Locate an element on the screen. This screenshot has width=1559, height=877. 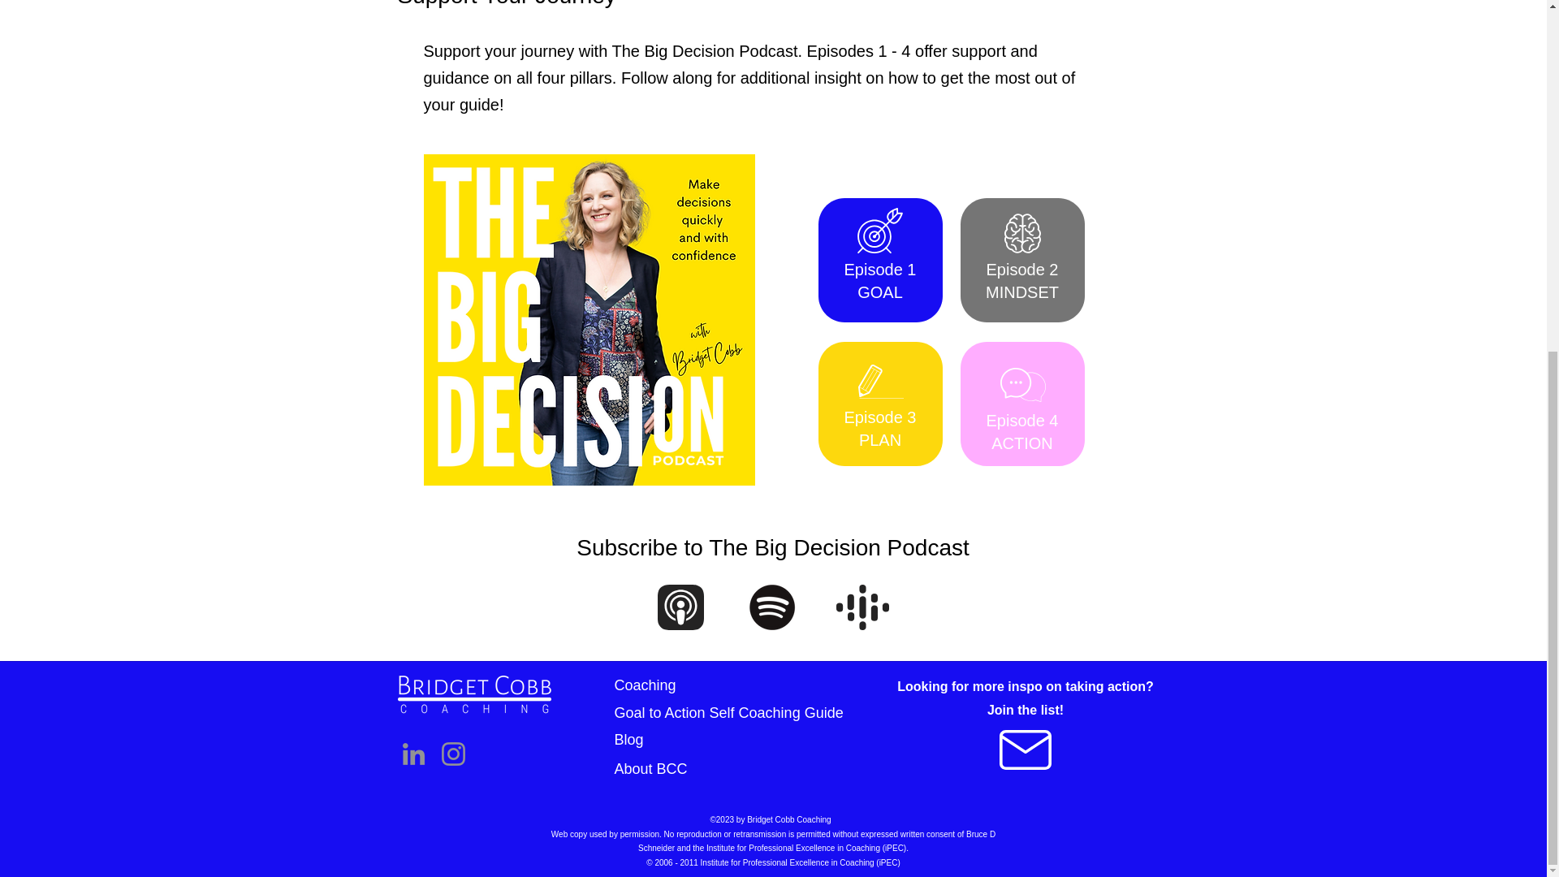
Coaching is located at coordinates (645, 685).